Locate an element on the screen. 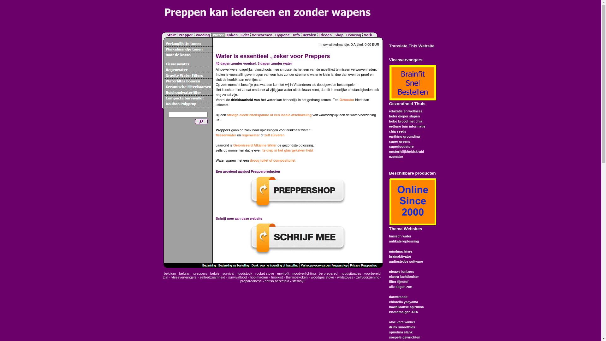 Image resolution: width=606 pixels, height=341 pixels. bobo brood met chia is located at coordinates (405, 121).